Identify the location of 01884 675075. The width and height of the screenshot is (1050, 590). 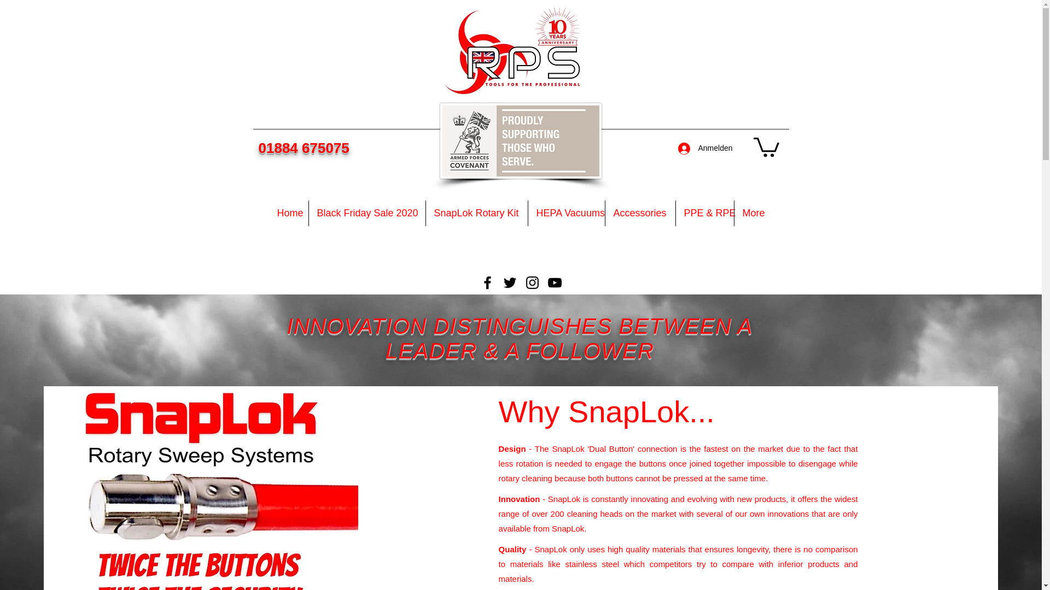
(303, 147).